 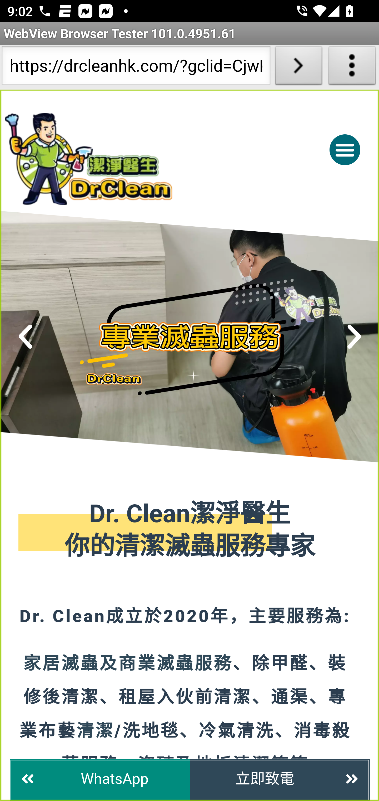 I want to click on Load URL, so click(x=298, y=67).